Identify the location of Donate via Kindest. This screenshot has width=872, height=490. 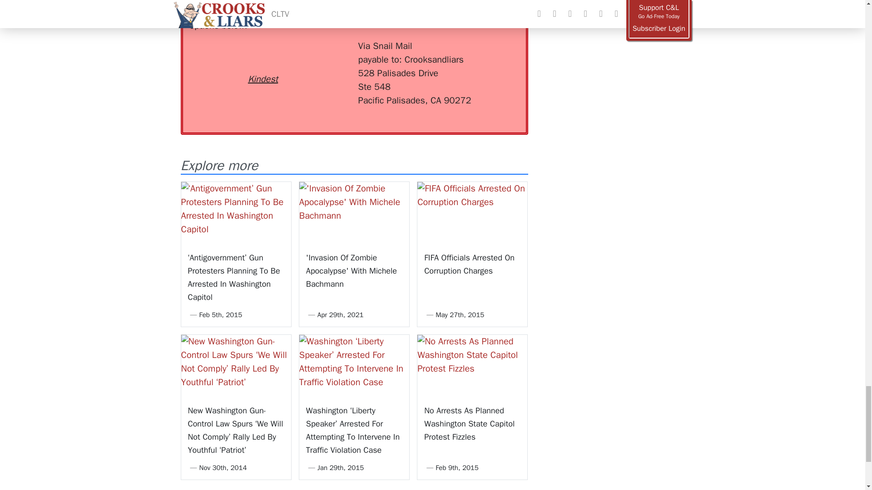
(263, 63).